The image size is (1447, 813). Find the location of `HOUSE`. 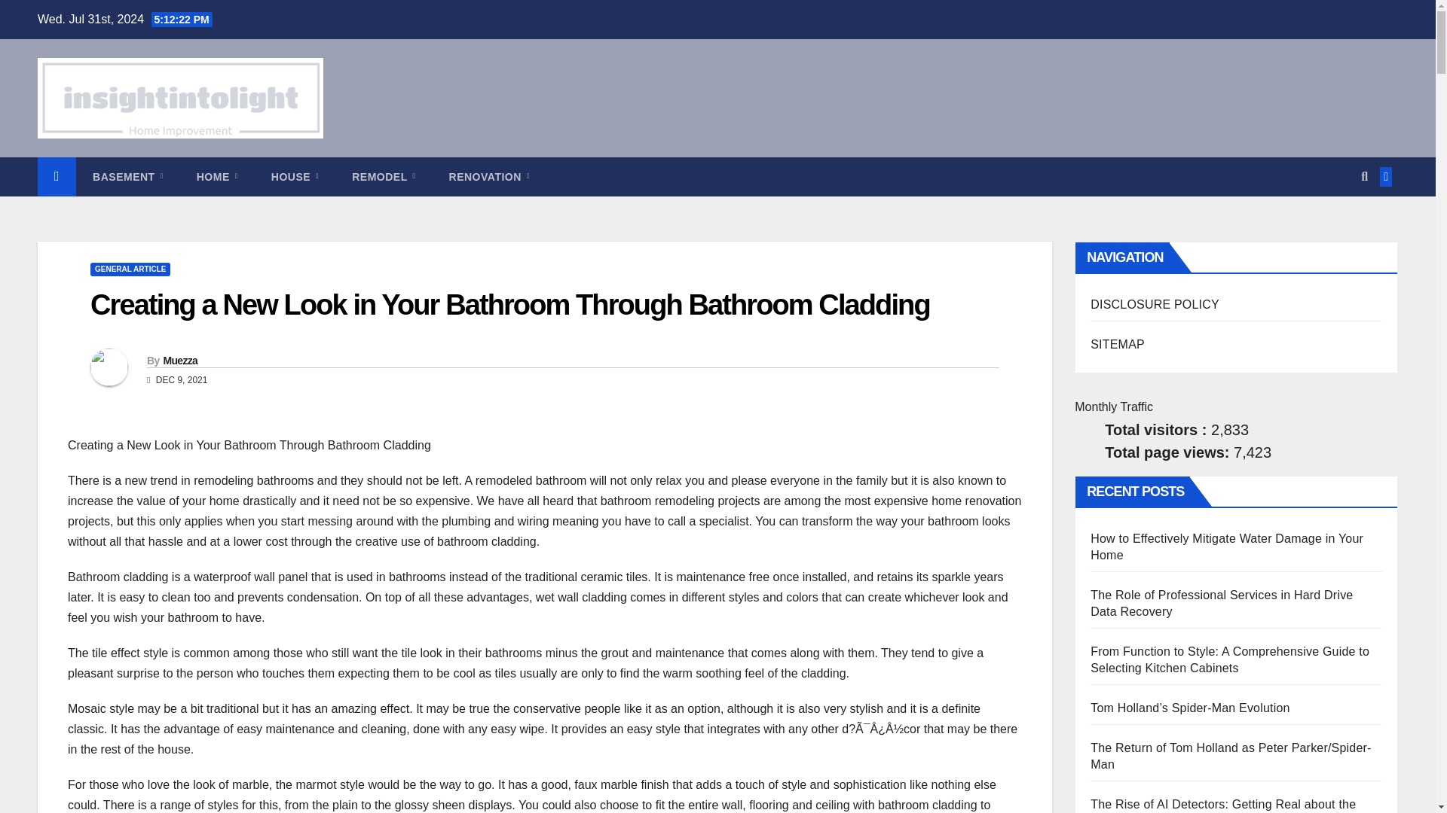

HOUSE is located at coordinates (295, 177).